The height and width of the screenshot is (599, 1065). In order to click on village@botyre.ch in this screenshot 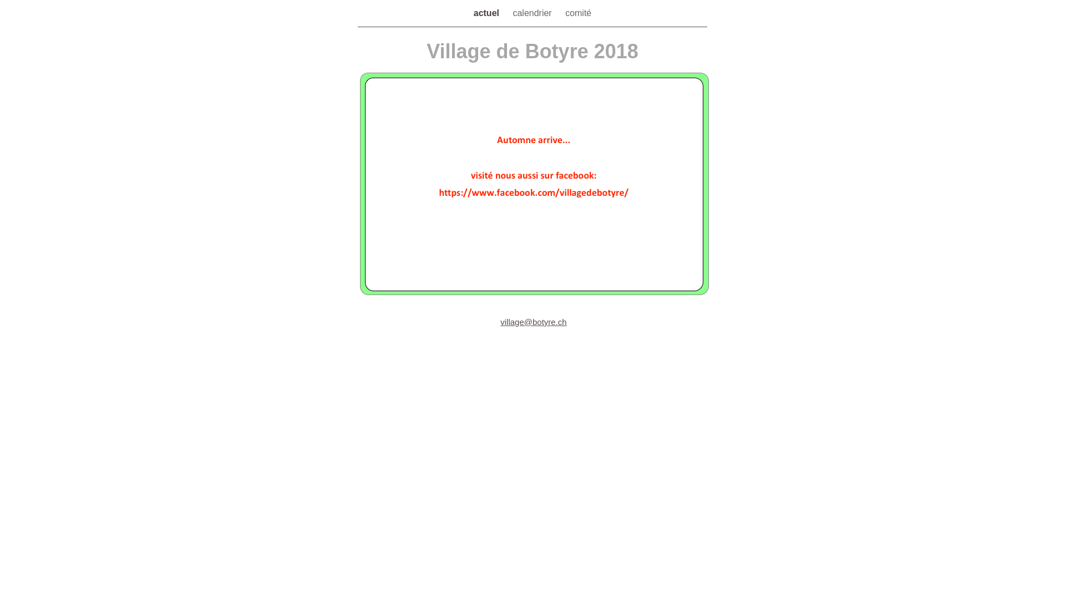, I will do `click(534, 322)`.